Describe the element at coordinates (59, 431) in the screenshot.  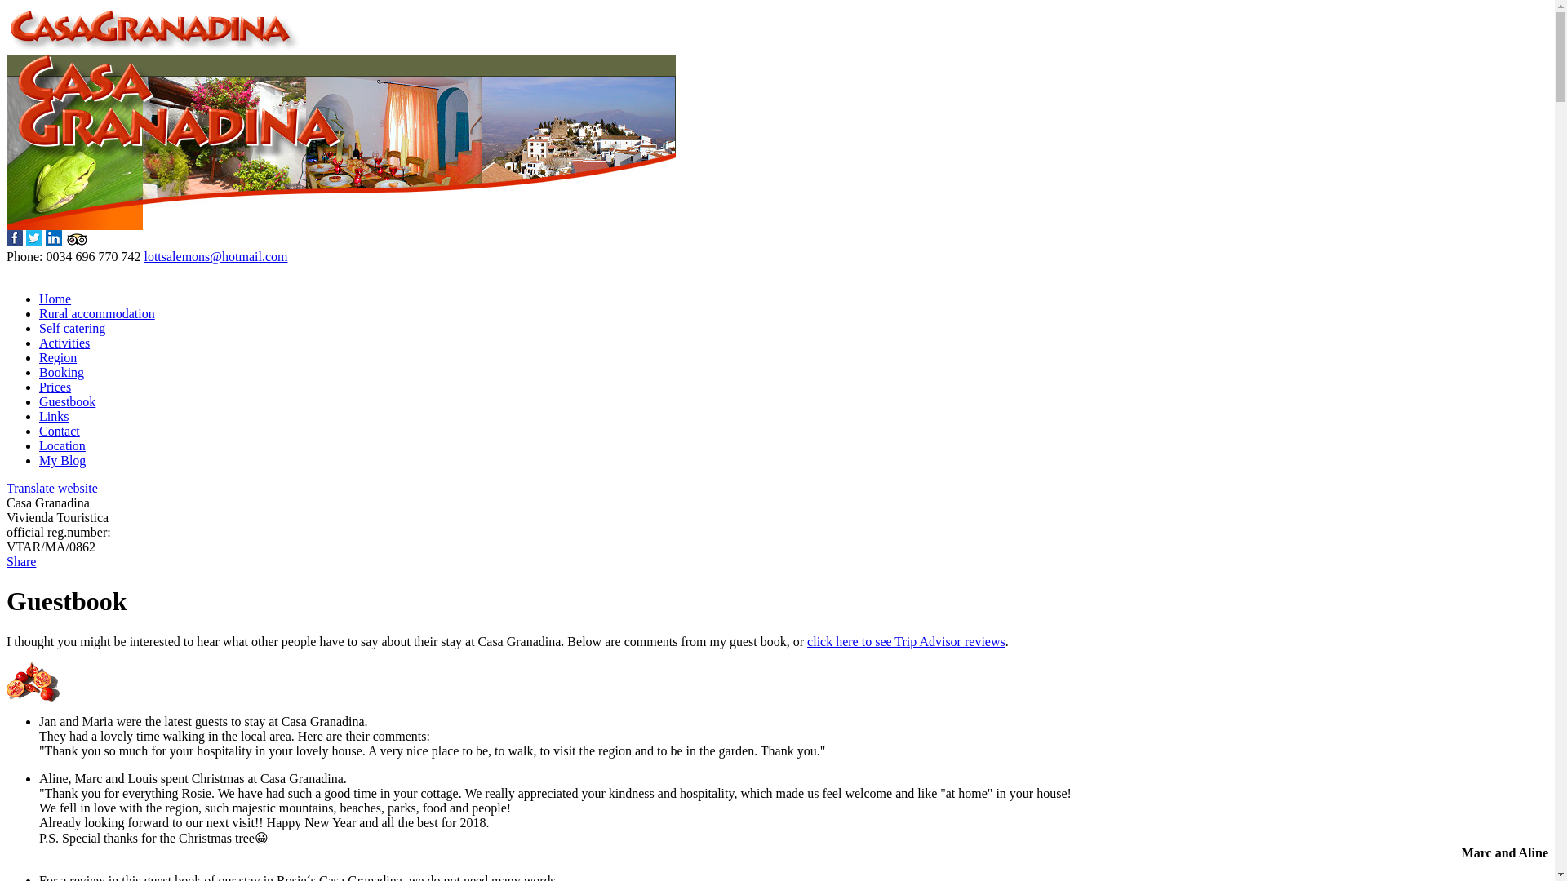
I see `Contact` at that location.